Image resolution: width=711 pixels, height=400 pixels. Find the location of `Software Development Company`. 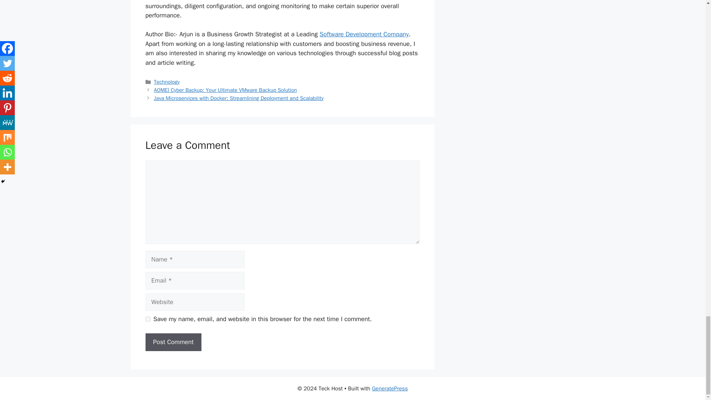

Software Development Company is located at coordinates (364, 34).